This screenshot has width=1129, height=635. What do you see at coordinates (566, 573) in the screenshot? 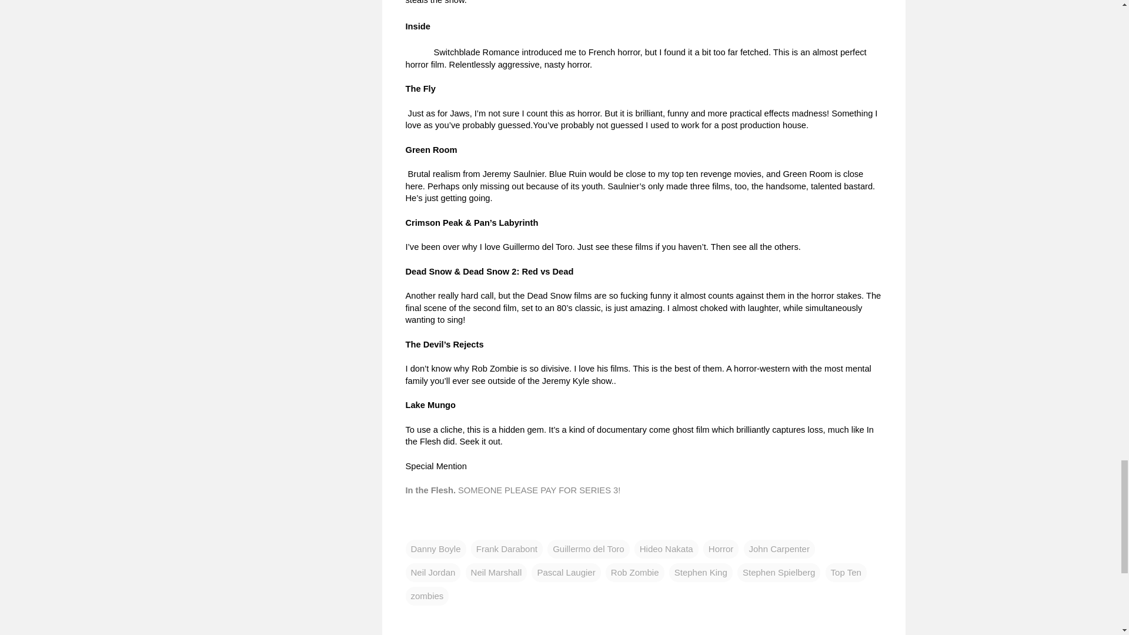
I see `Pascal Laugier` at bounding box center [566, 573].